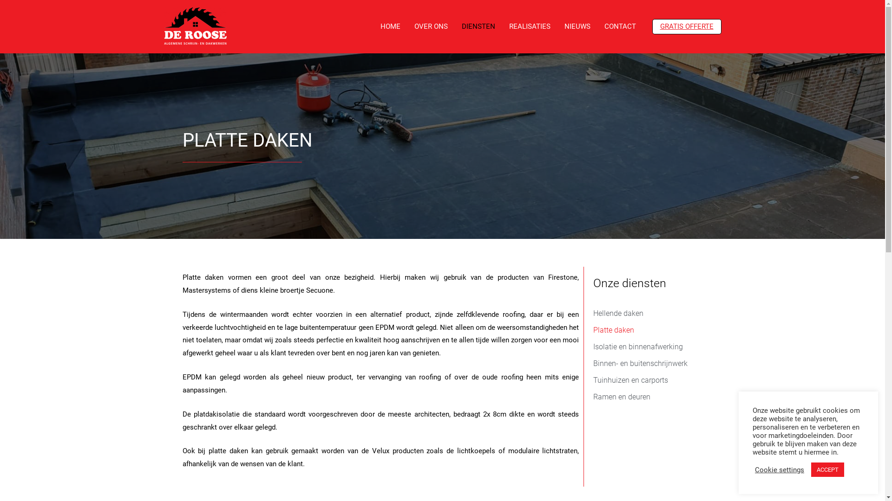  What do you see at coordinates (530, 26) in the screenshot?
I see `REALISATIES` at bounding box center [530, 26].